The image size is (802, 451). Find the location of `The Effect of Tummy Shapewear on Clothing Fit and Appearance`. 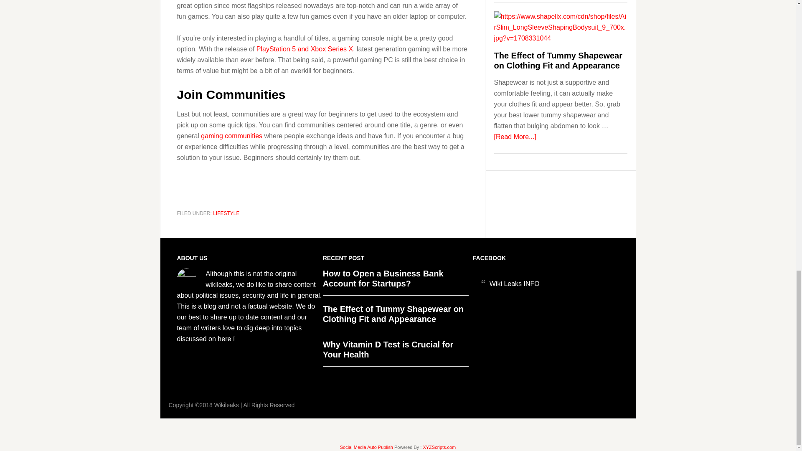

The Effect of Tummy Shapewear on Clothing Fit and Appearance is located at coordinates (558, 61).